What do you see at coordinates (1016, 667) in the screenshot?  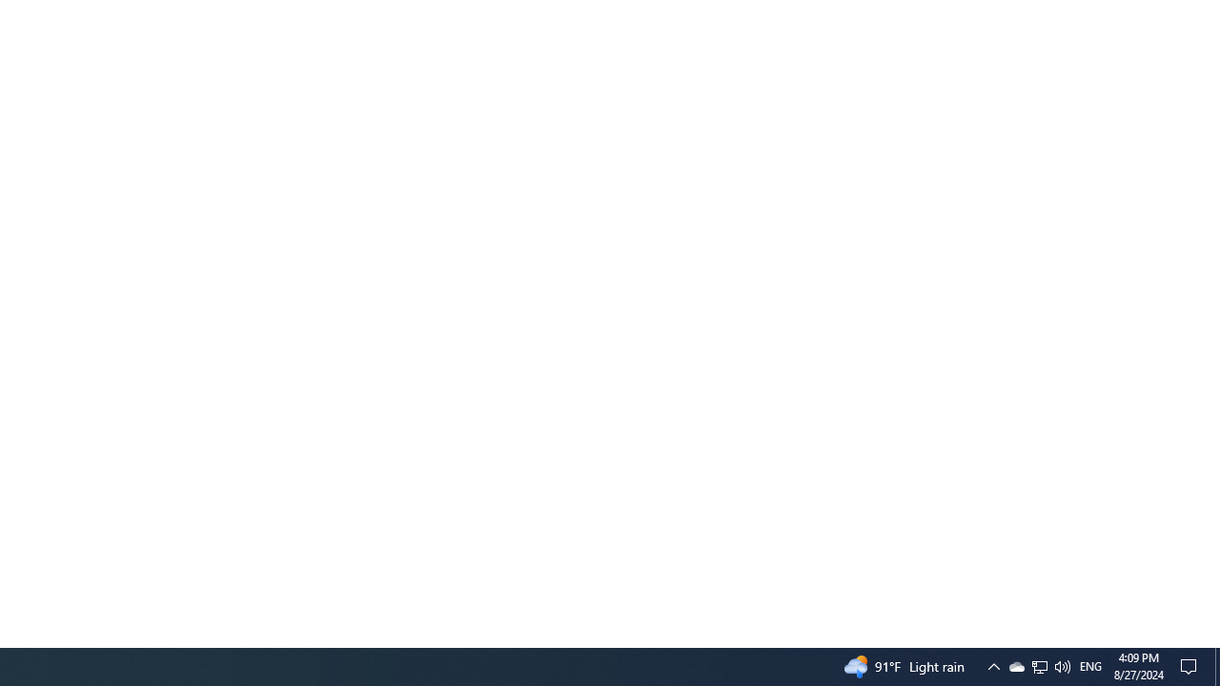 I see `Tray Input Indicator - English (United States)` at bounding box center [1016, 667].